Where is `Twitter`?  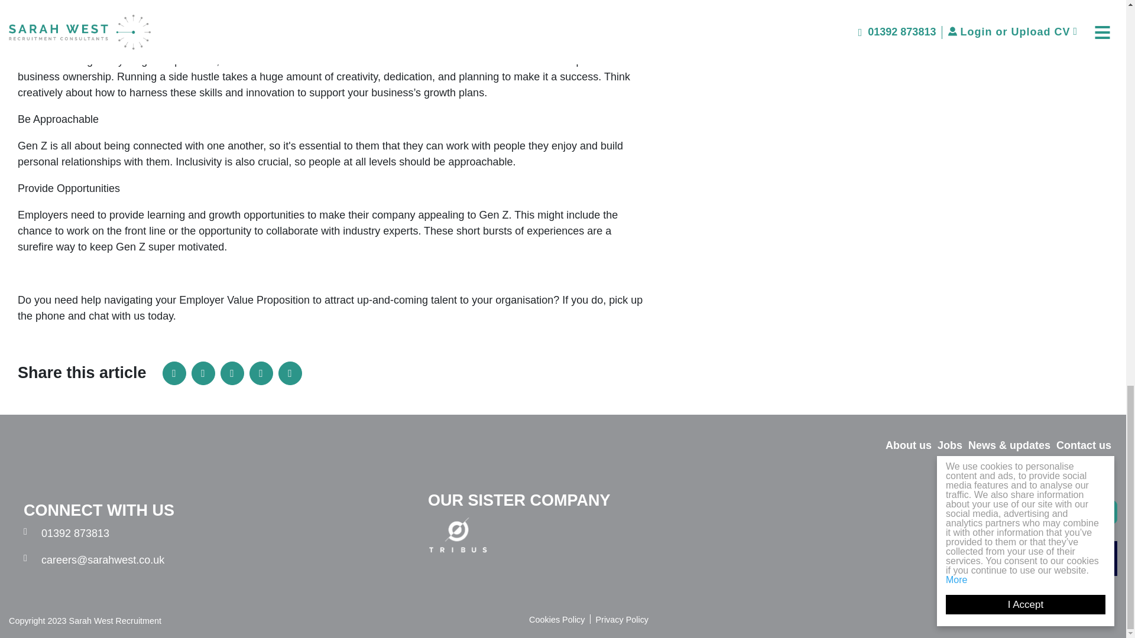 Twitter is located at coordinates (232, 373).